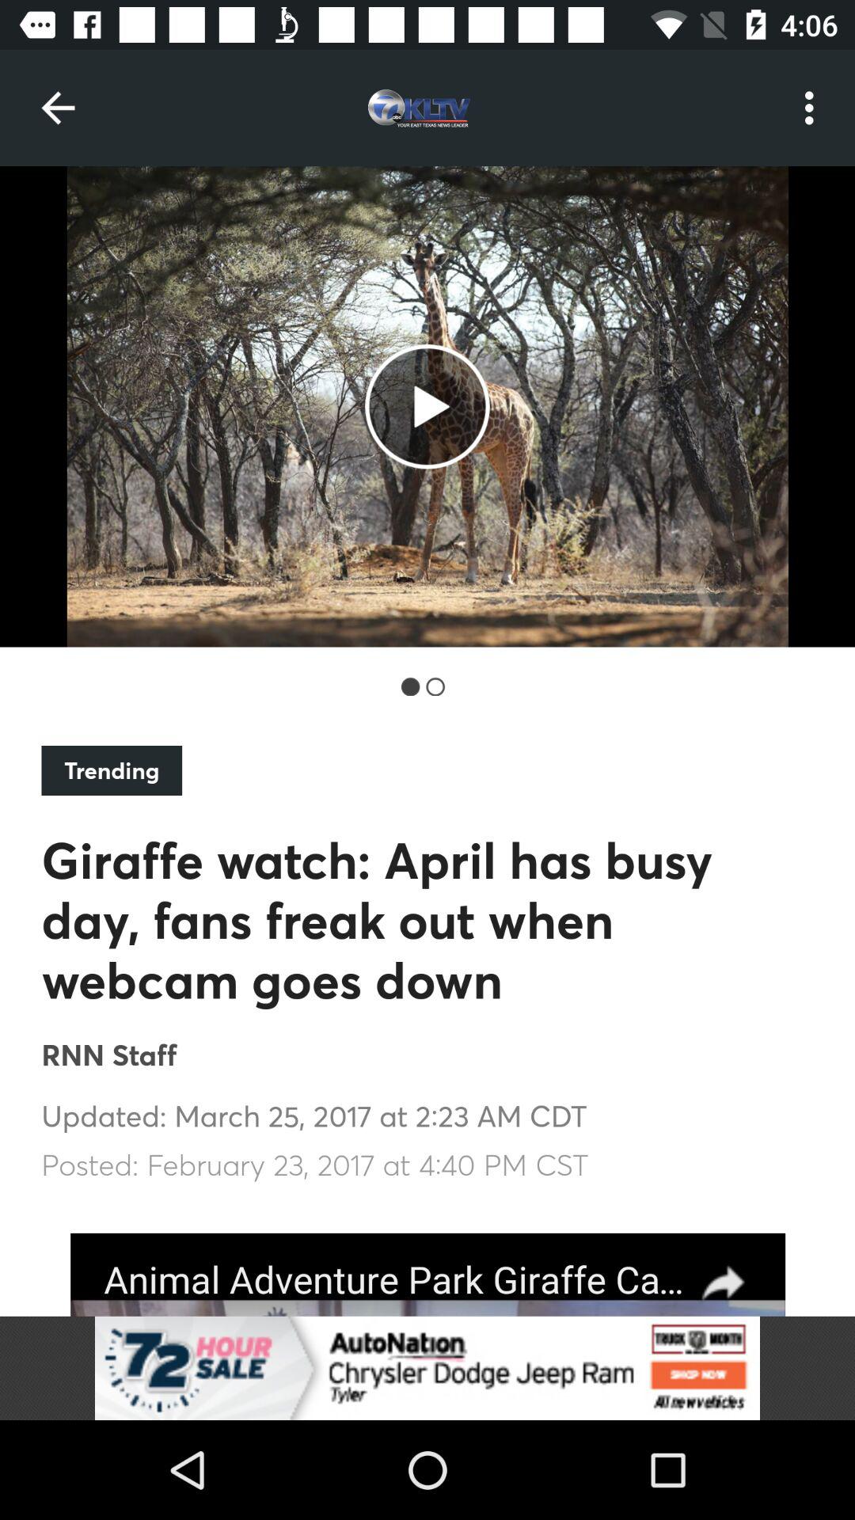 The height and width of the screenshot is (1520, 855). I want to click on visit advertiser, so click(427, 1368).